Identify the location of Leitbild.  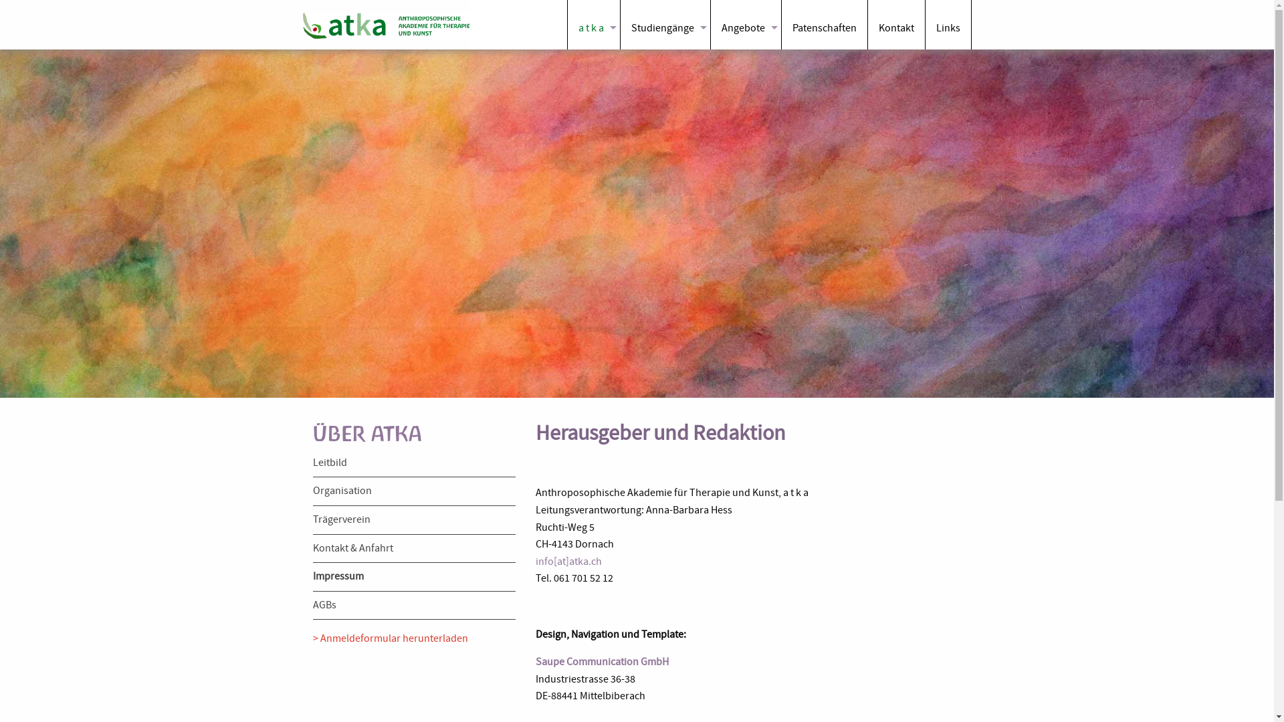
(330, 463).